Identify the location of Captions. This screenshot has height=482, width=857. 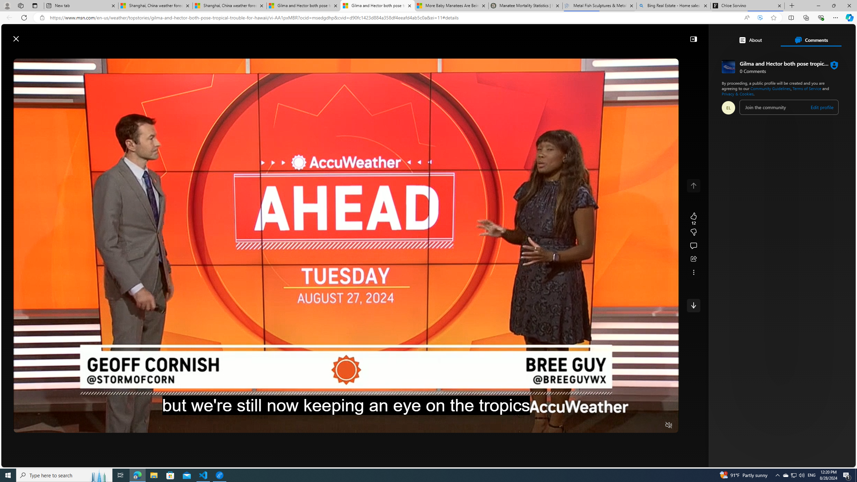
(643, 425).